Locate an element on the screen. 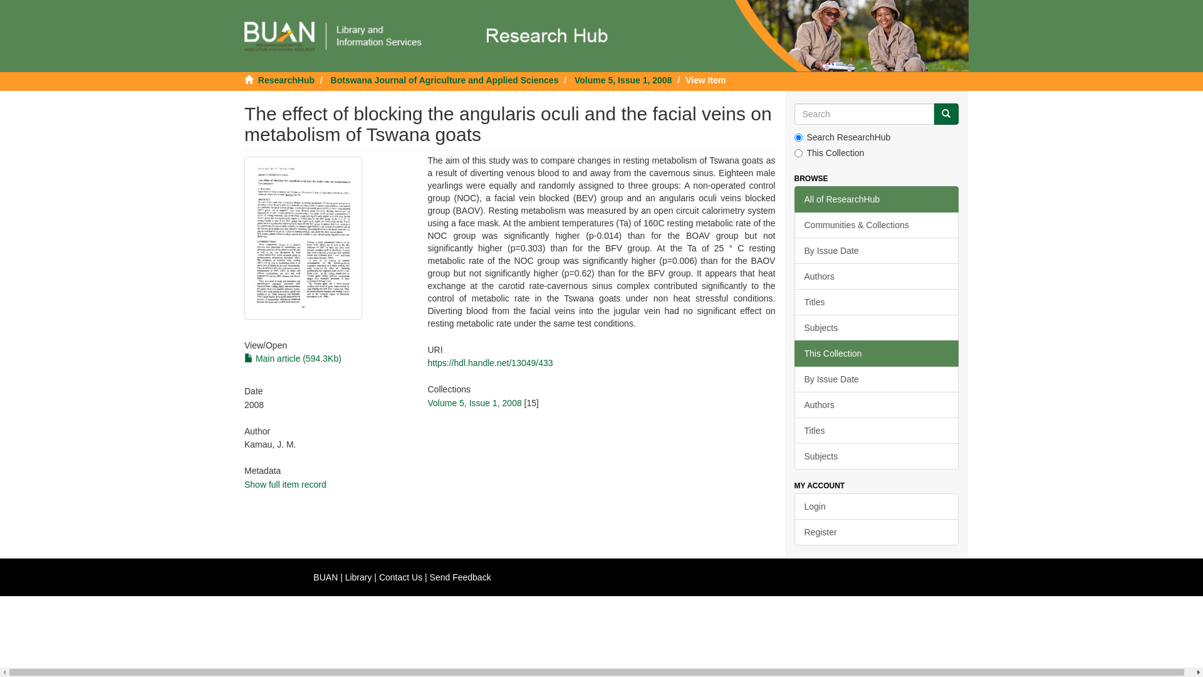 This screenshot has height=677, width=1203. BUAN is located at coordinates (326, 577).